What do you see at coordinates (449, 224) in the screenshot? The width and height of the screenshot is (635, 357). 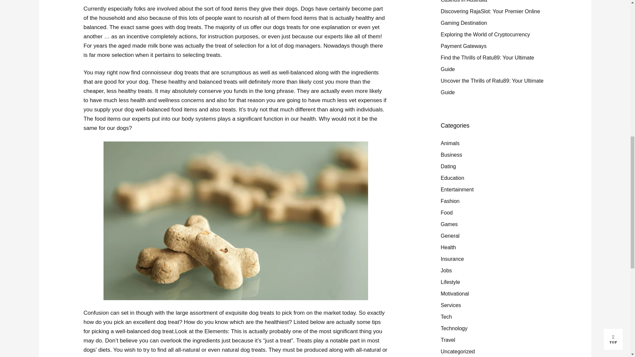 I see `Games` at bounding box center [449, 224].